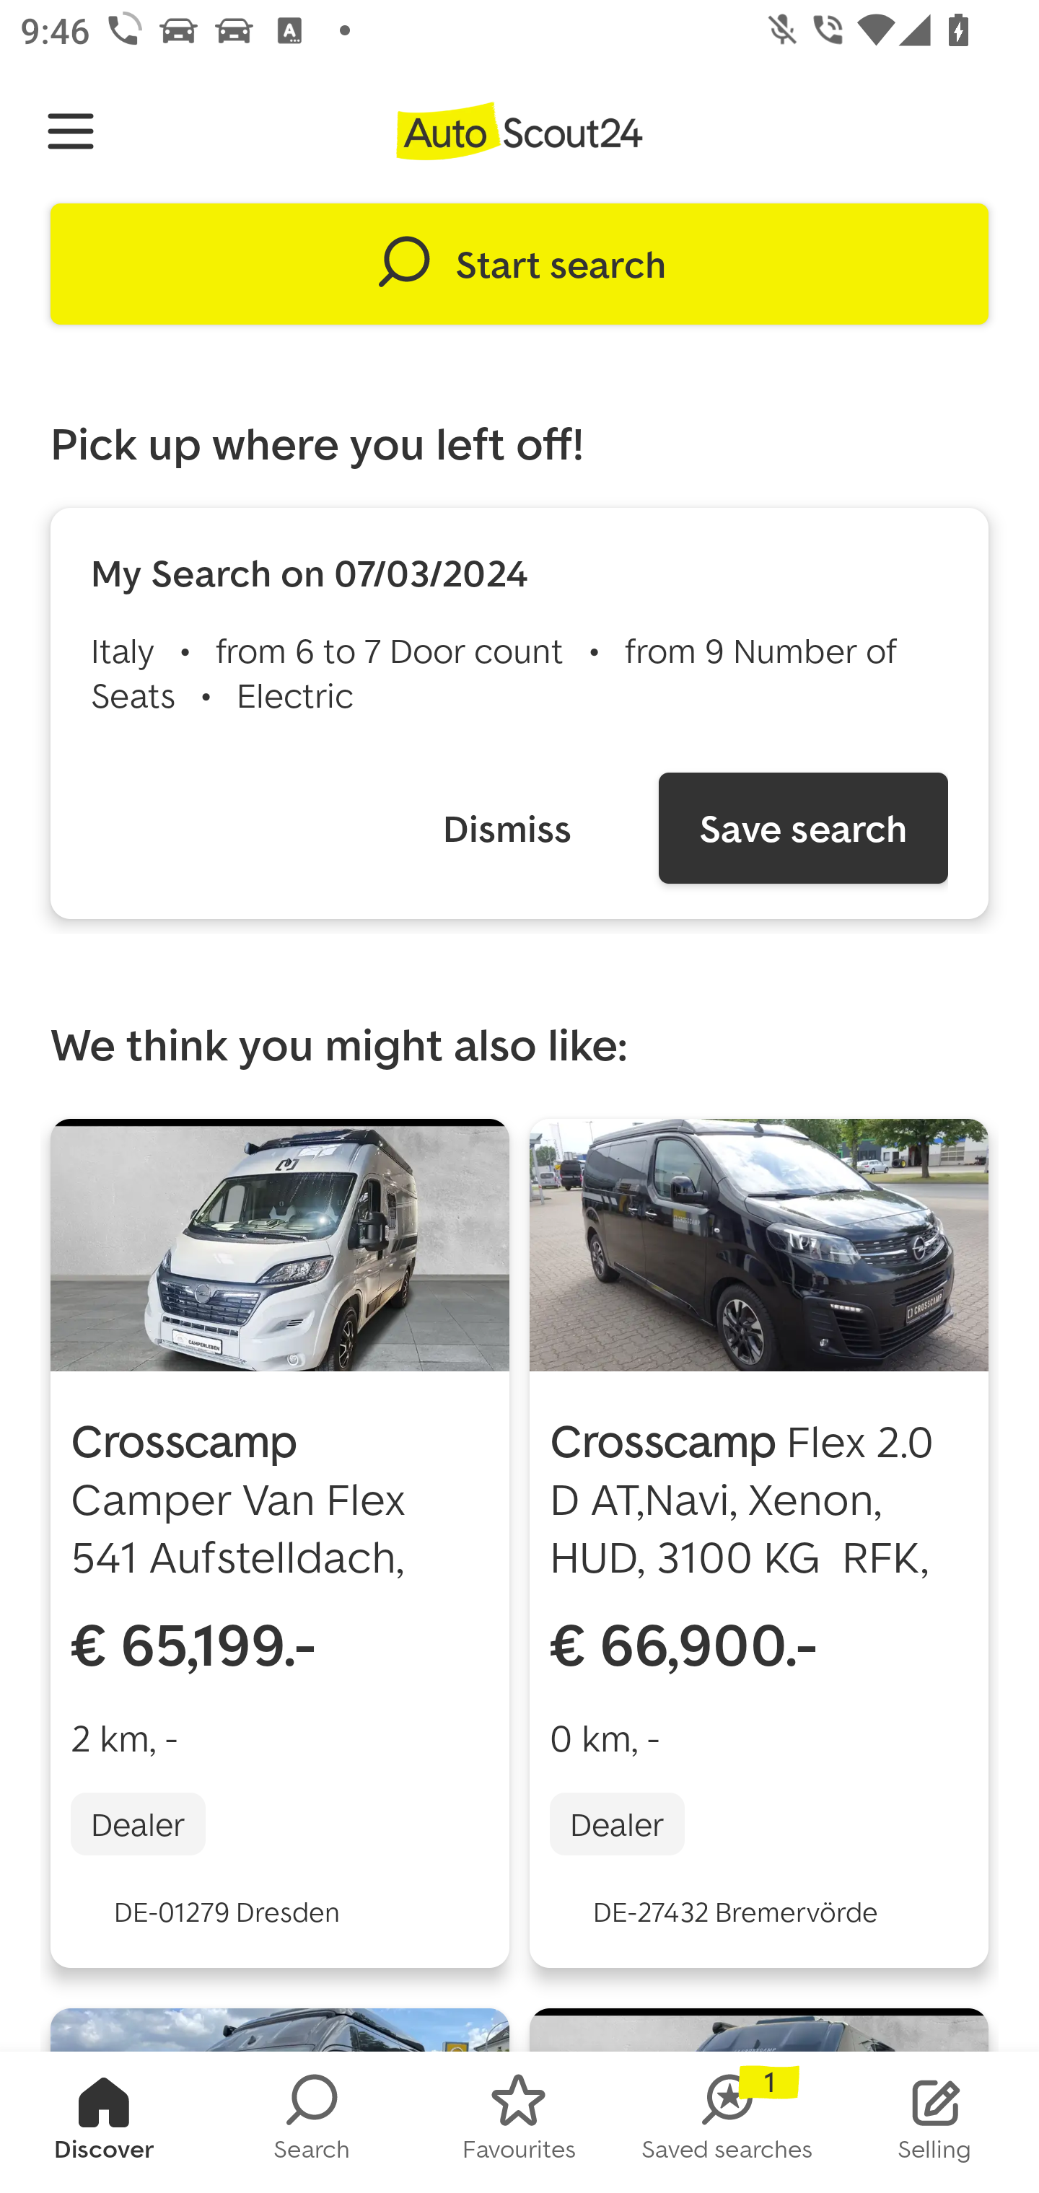  What do you see at coordinates (727, 2122) in the screenshot?
I see `SAVED_SEARCHES Saved searches 1` at bounding box center [727, 2122].